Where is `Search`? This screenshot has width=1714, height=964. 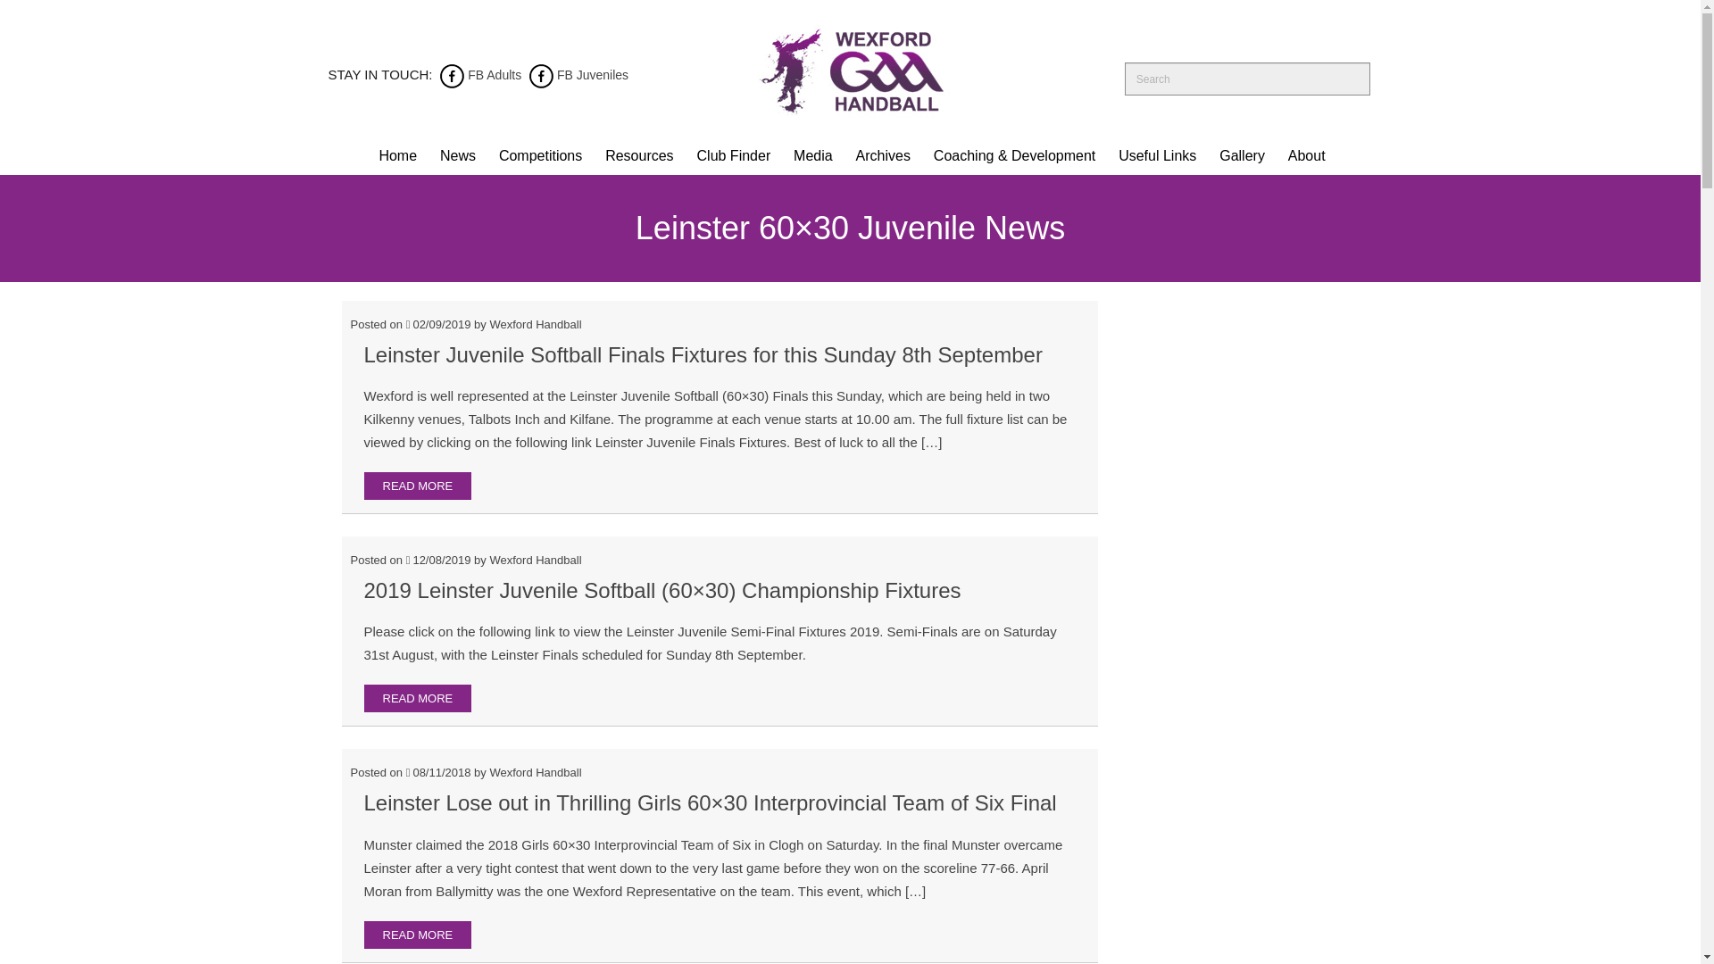
Search is located at coordinates (1348, 80).